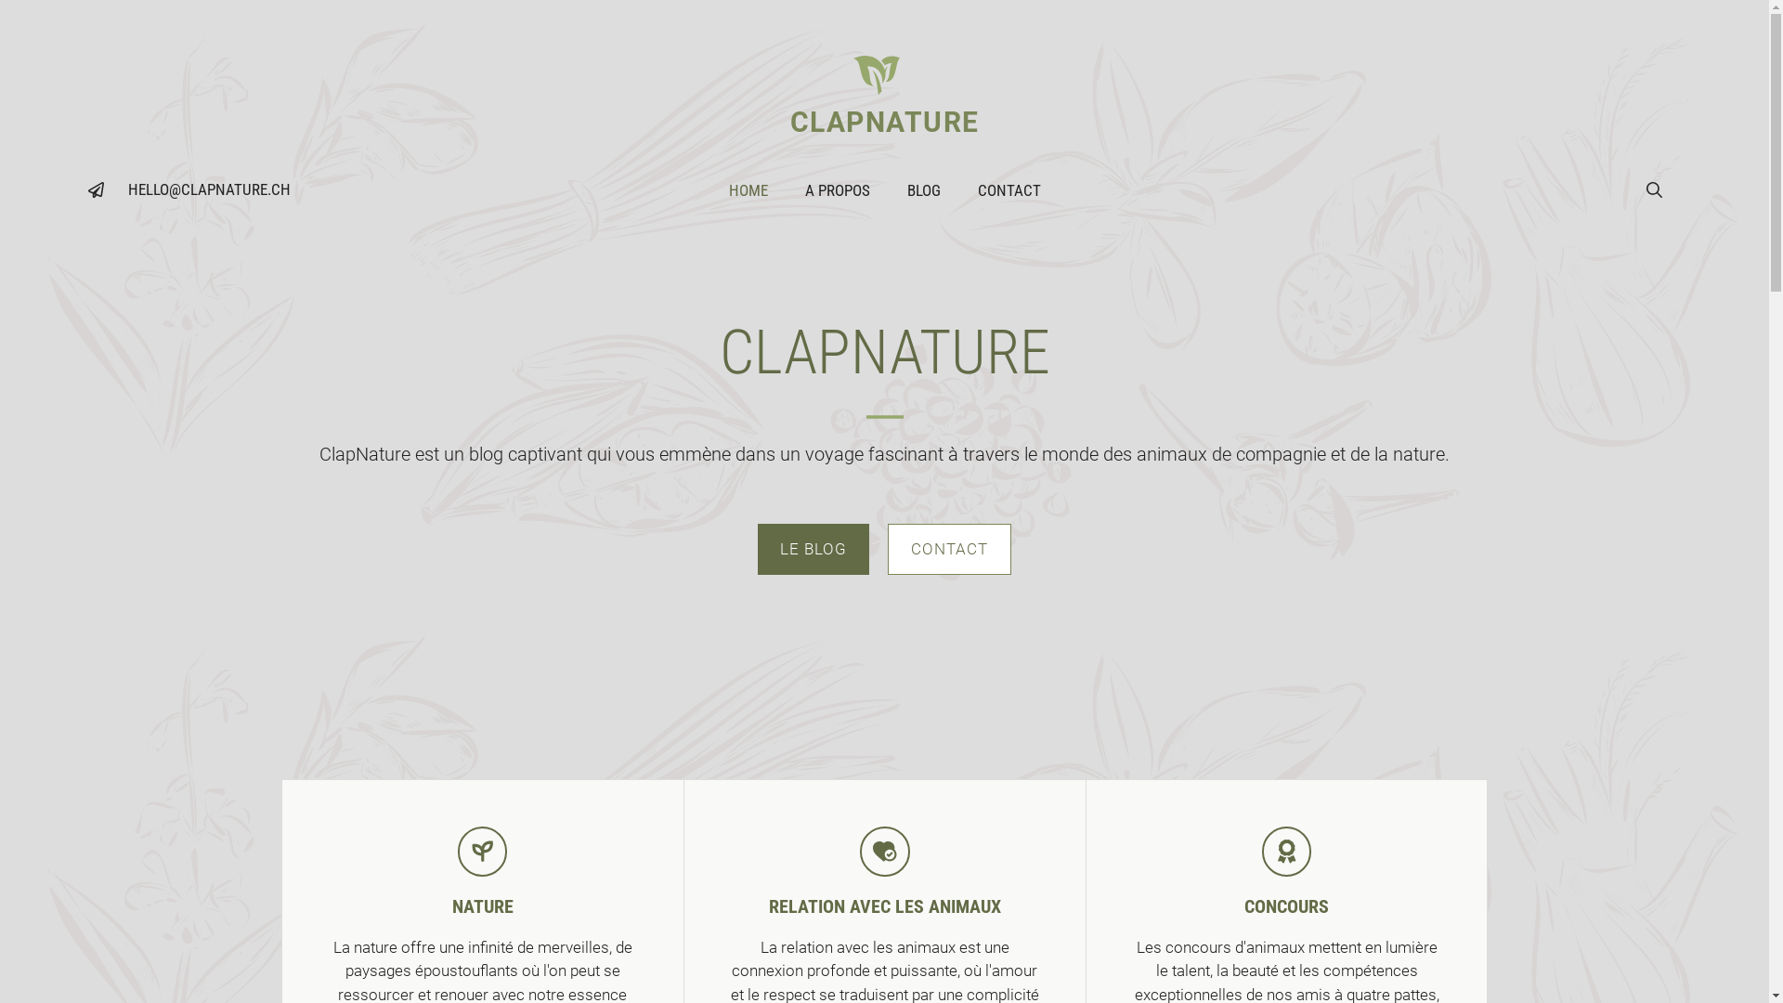 This screenshot has width=1783, height=1003. What do you see at coordinates (949, 550) in the screenshot?
I see `CONTACT` at bounding box center [949, 550].